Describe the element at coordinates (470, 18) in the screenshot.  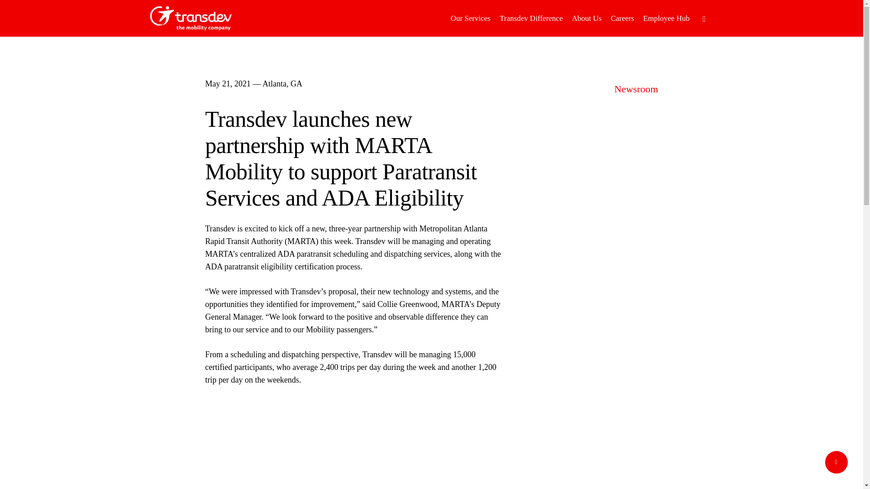
I see `Our Services` at that location.